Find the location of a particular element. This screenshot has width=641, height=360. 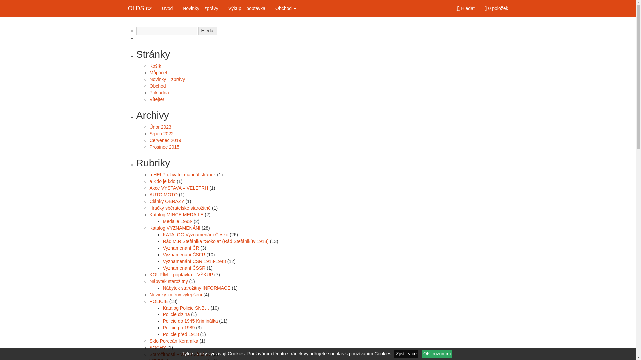

Medaile 1993- is located at coordinates (178, 221).